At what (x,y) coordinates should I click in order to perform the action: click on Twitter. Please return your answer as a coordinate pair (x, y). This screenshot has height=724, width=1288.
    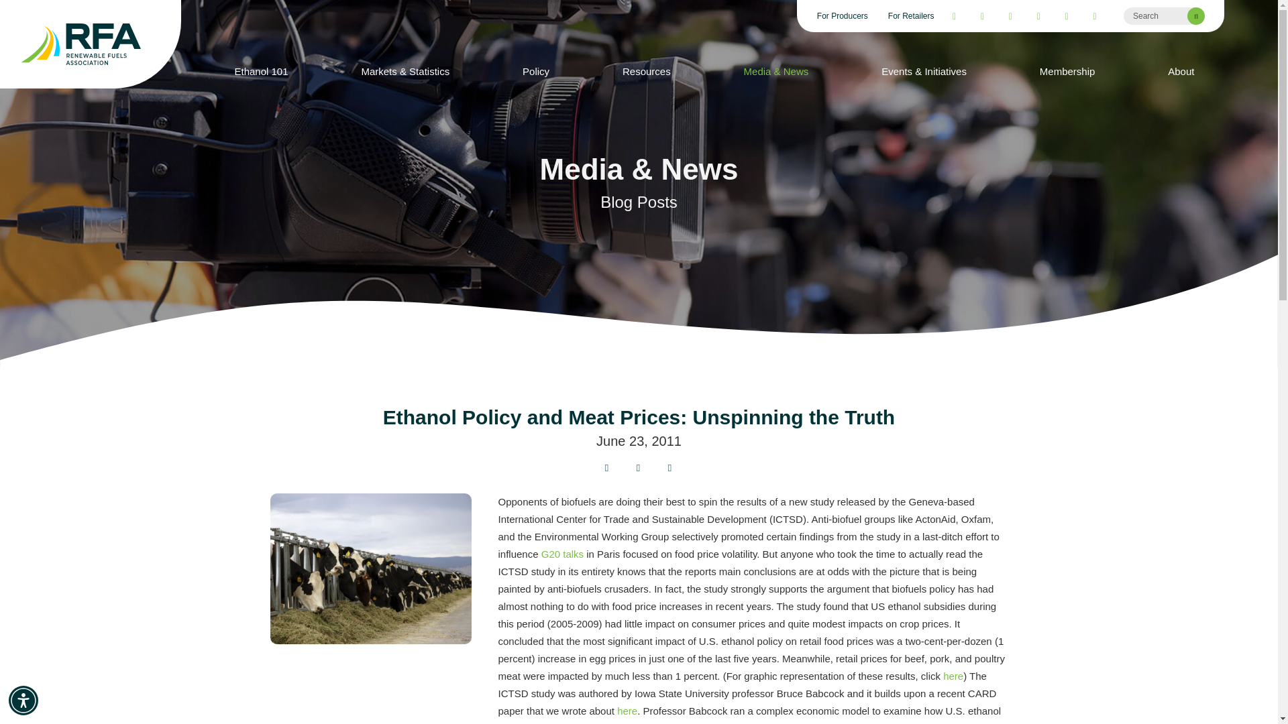
    Looking at the image, I should click on (982, 15).